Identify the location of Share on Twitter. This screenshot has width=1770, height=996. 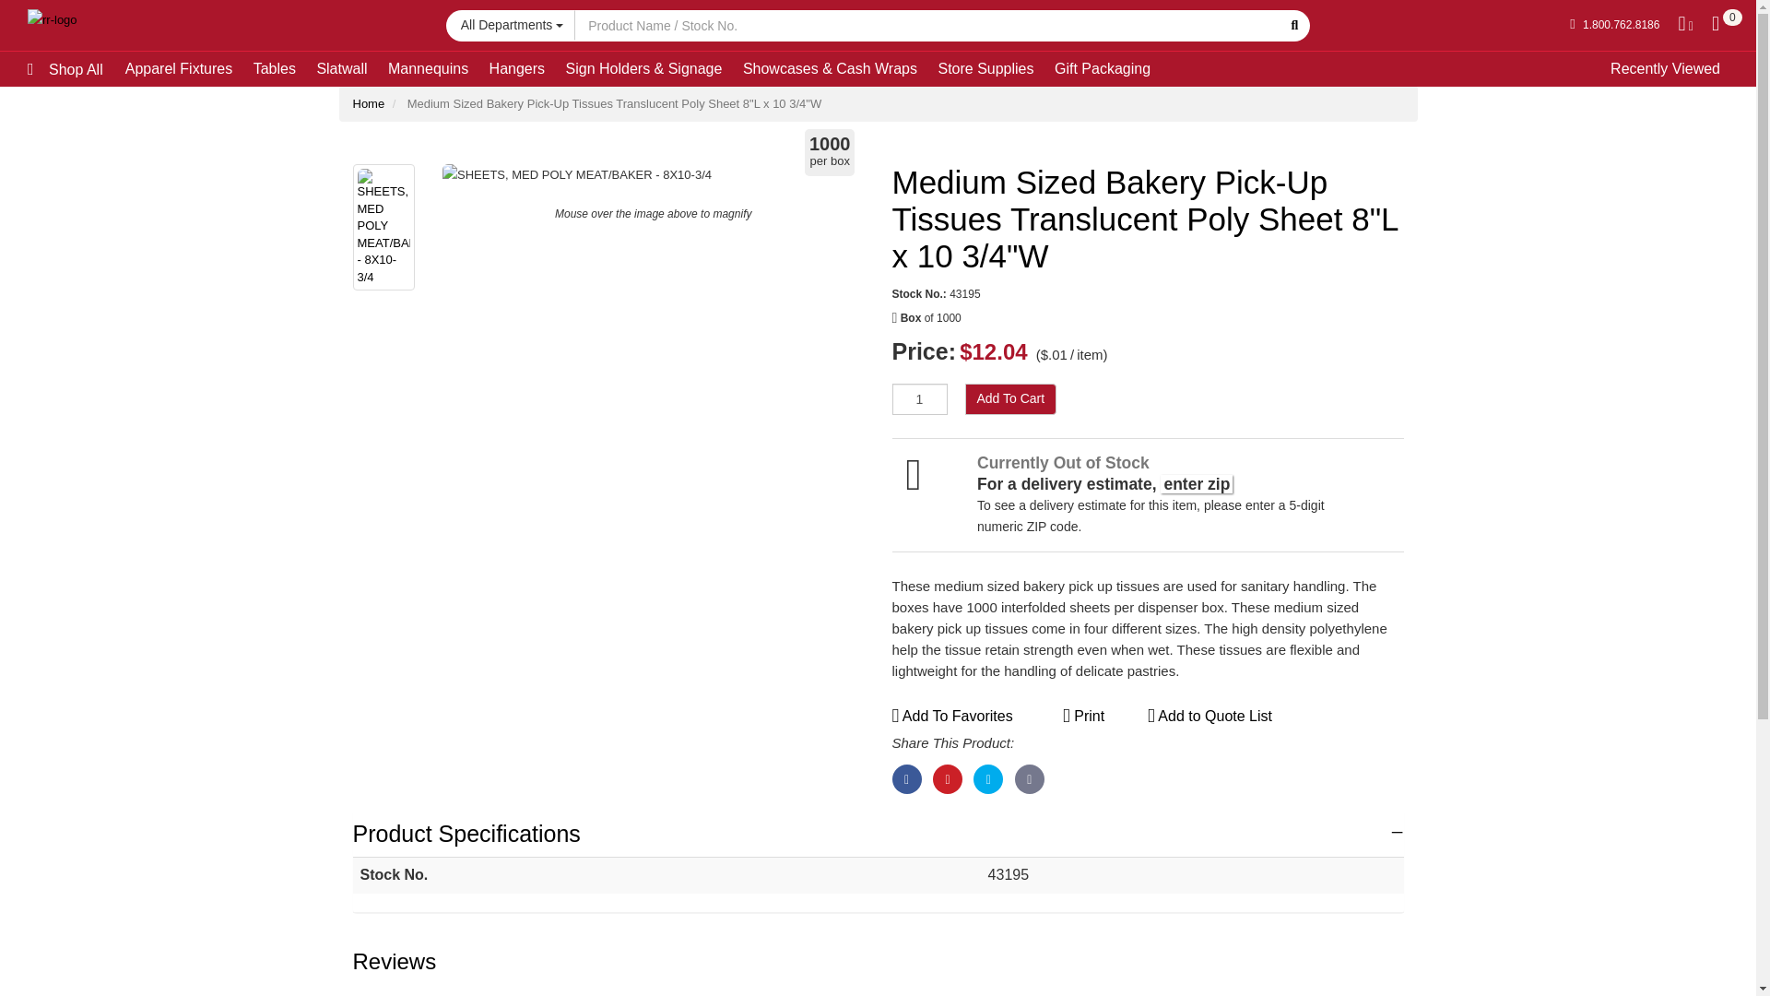
(988, 778).